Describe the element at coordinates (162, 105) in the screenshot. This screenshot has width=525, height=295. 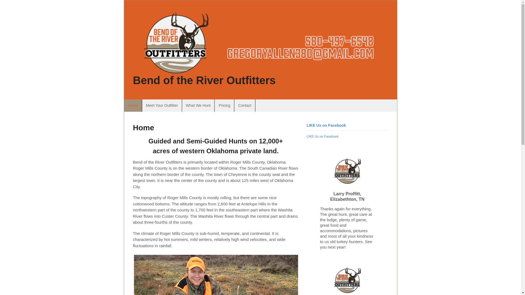
I see `Meet Your Outfitter` at that location.